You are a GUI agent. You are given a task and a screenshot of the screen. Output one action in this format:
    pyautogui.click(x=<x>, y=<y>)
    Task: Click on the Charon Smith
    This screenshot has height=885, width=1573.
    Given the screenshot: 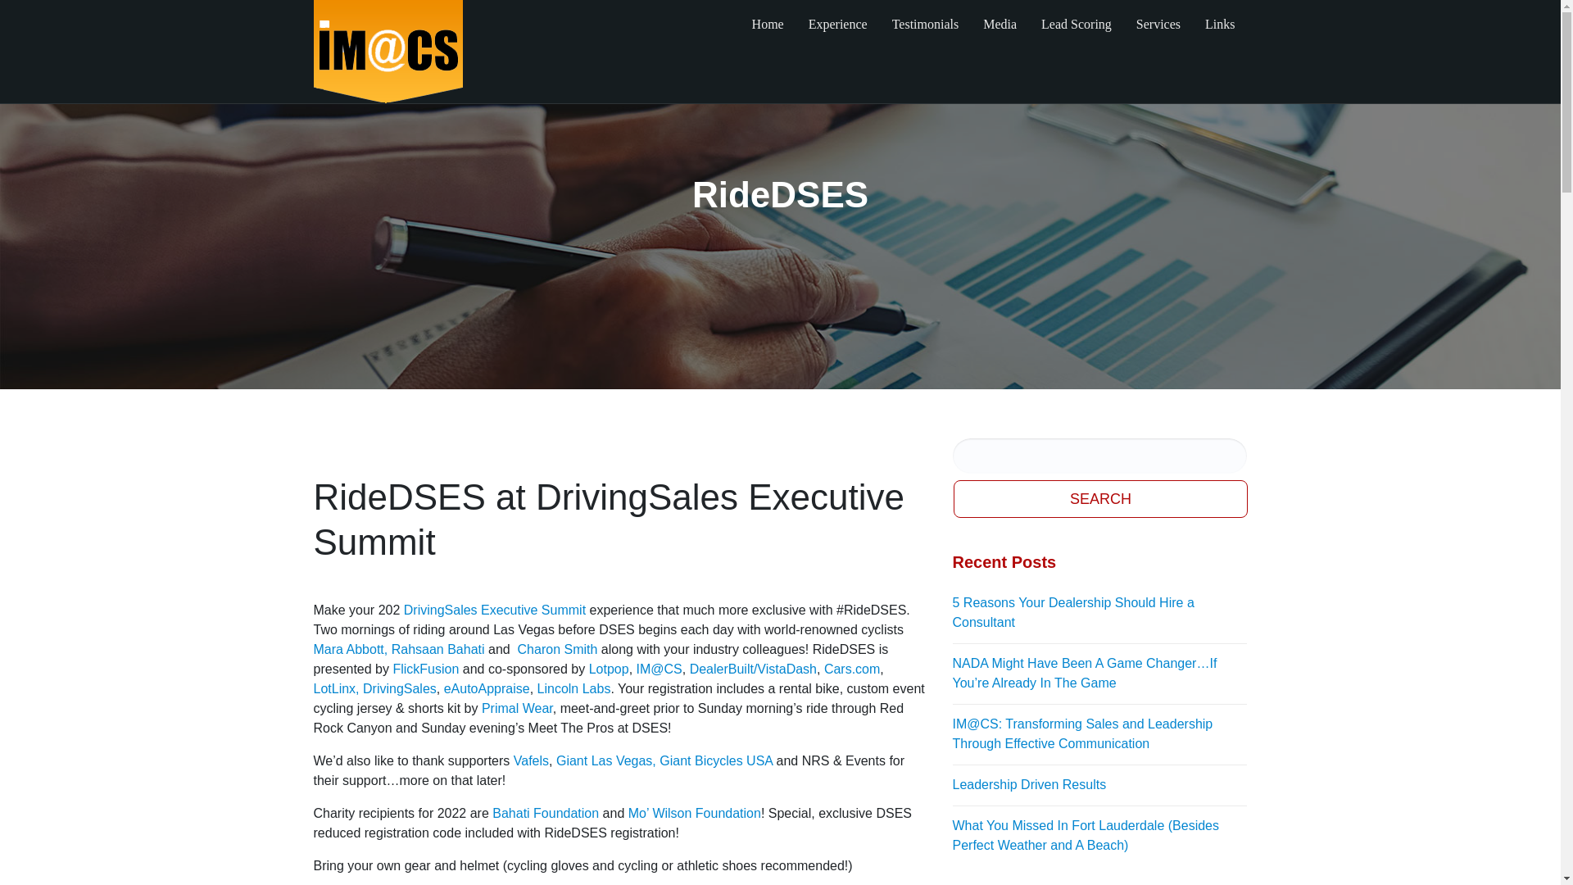 What is the action you would take?
    pyautogui.click(x=557, y=649)
    